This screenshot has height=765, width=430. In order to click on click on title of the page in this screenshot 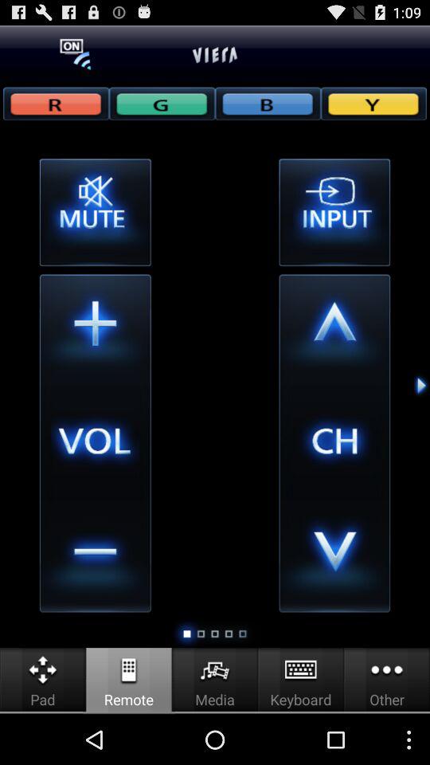, I will do `click(215, 54)`.